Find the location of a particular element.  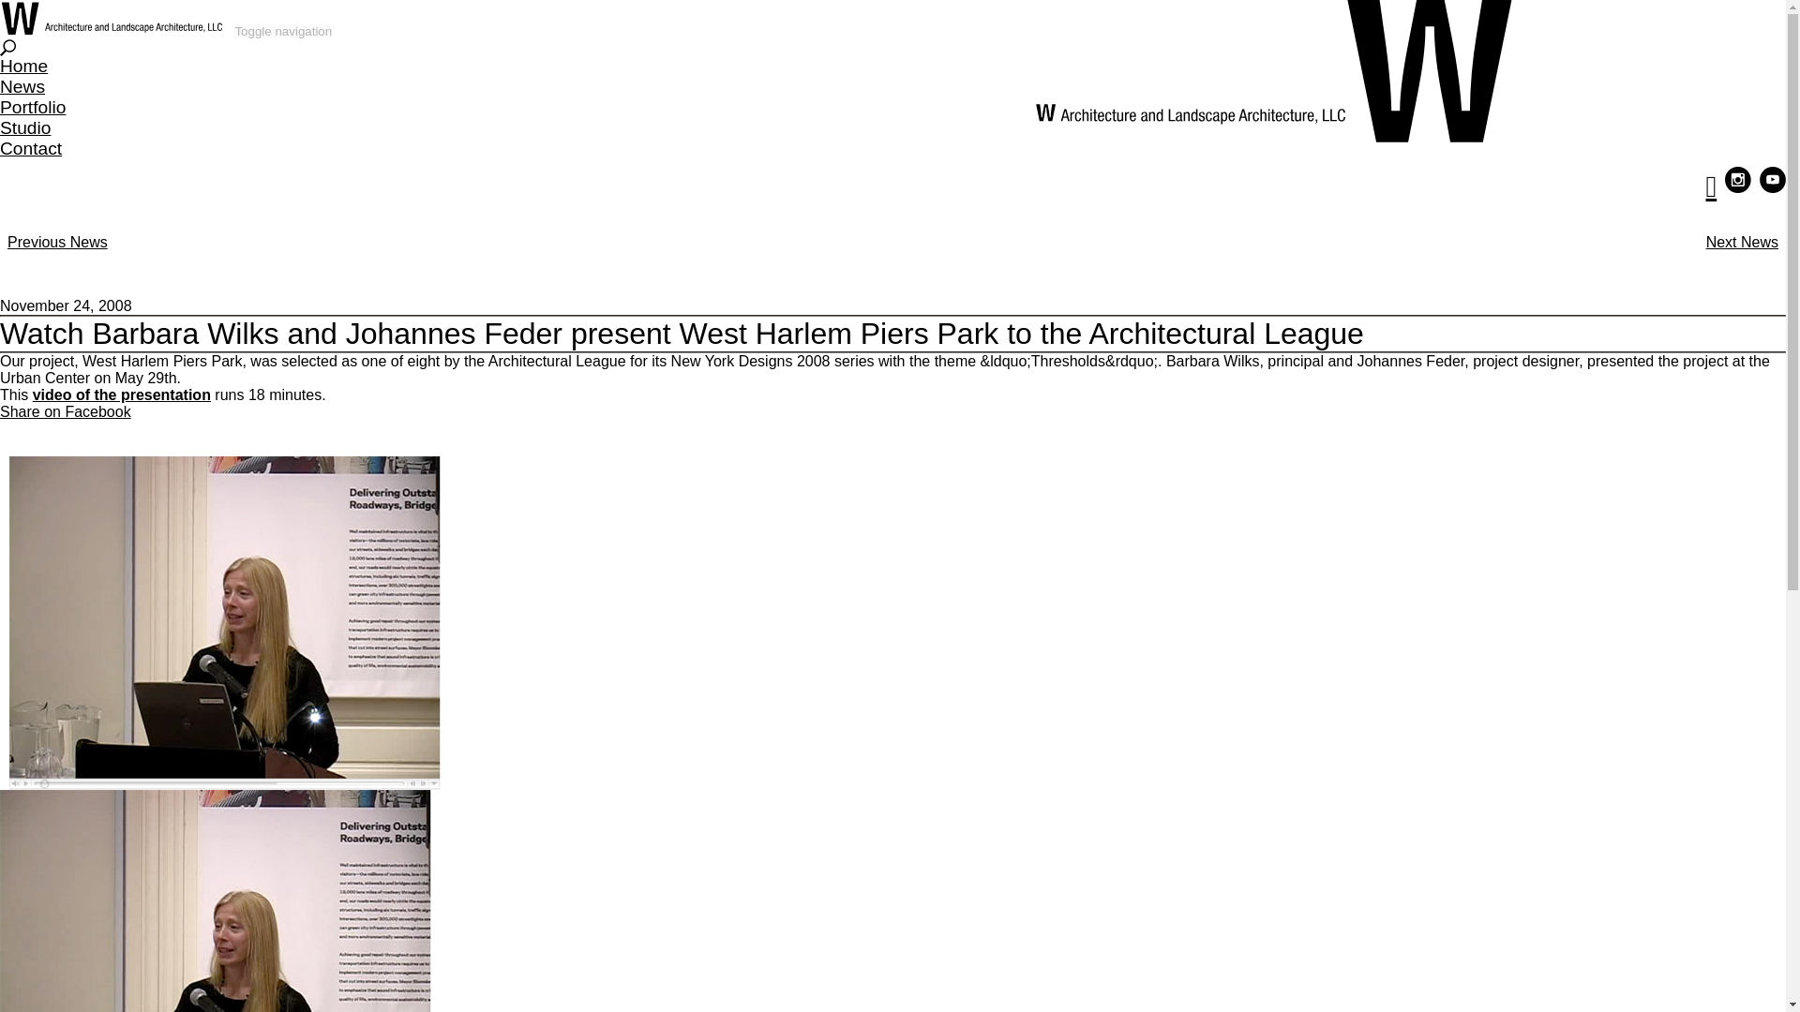

Portfolio is located at coordinates (32, 107).